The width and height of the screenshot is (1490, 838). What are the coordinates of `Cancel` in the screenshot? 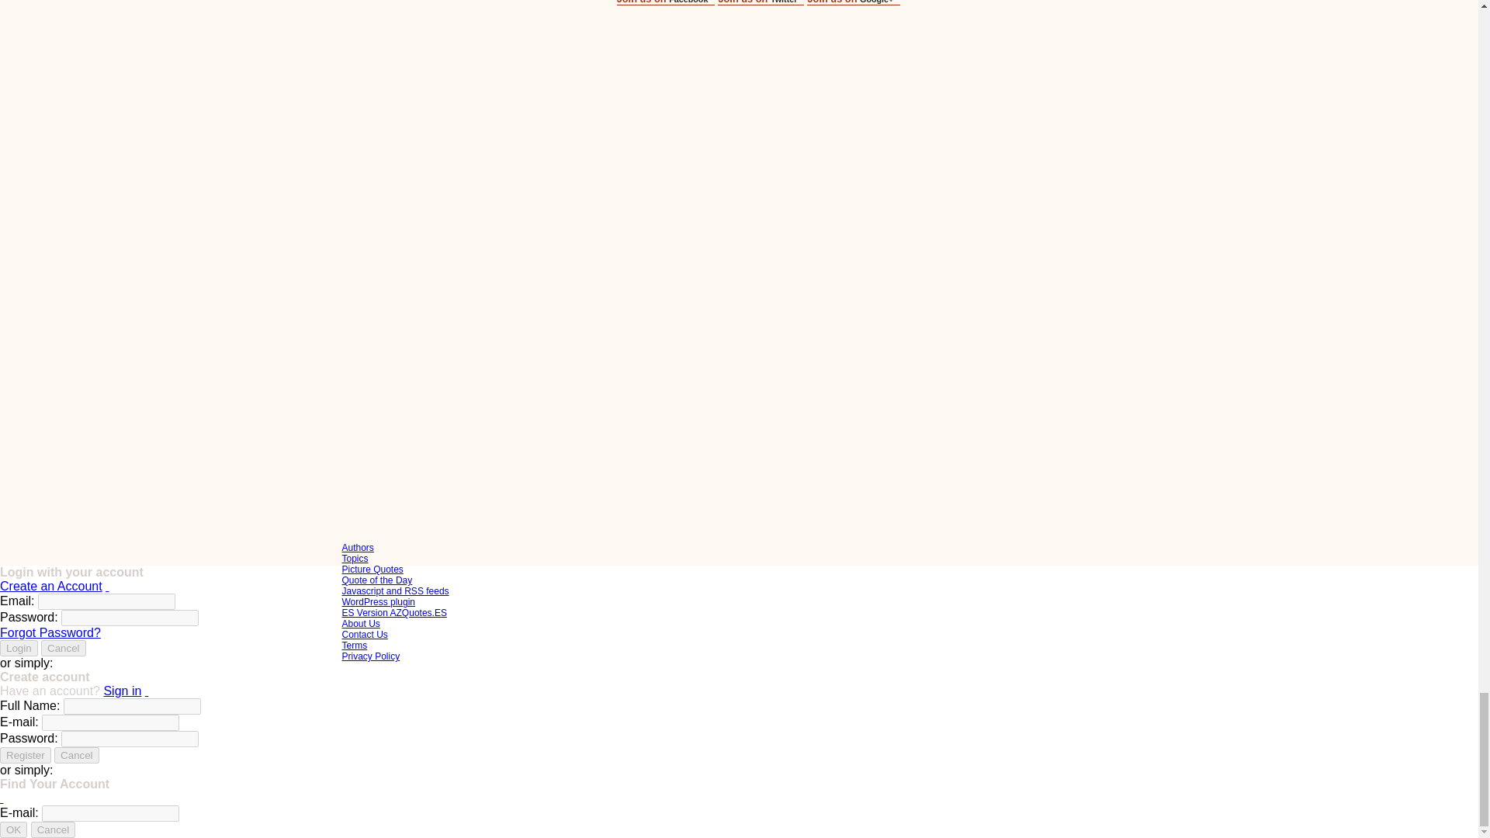 It's located at (76, 755).